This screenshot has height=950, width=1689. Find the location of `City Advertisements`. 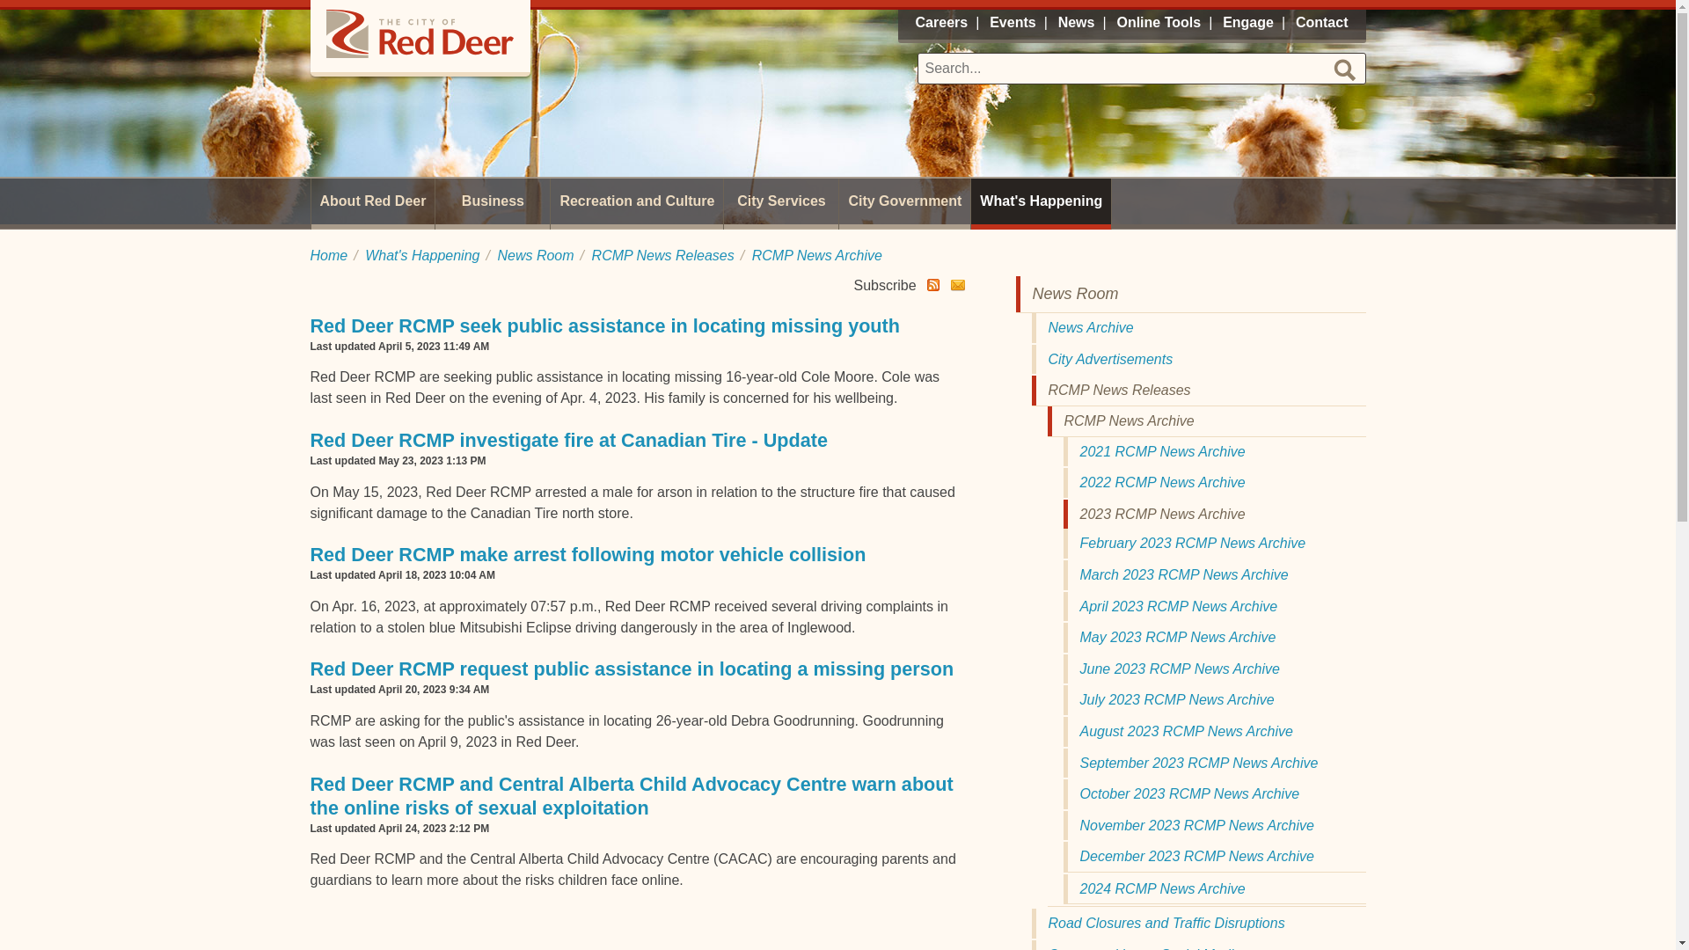

City Advertisements is located at coordinates (1197, 359).